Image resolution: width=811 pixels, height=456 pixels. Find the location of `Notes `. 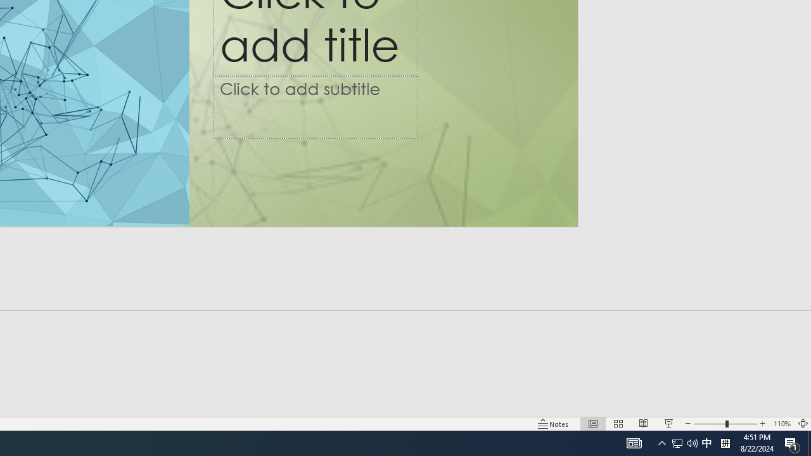

Notes  is located at coordinates (554, 423).